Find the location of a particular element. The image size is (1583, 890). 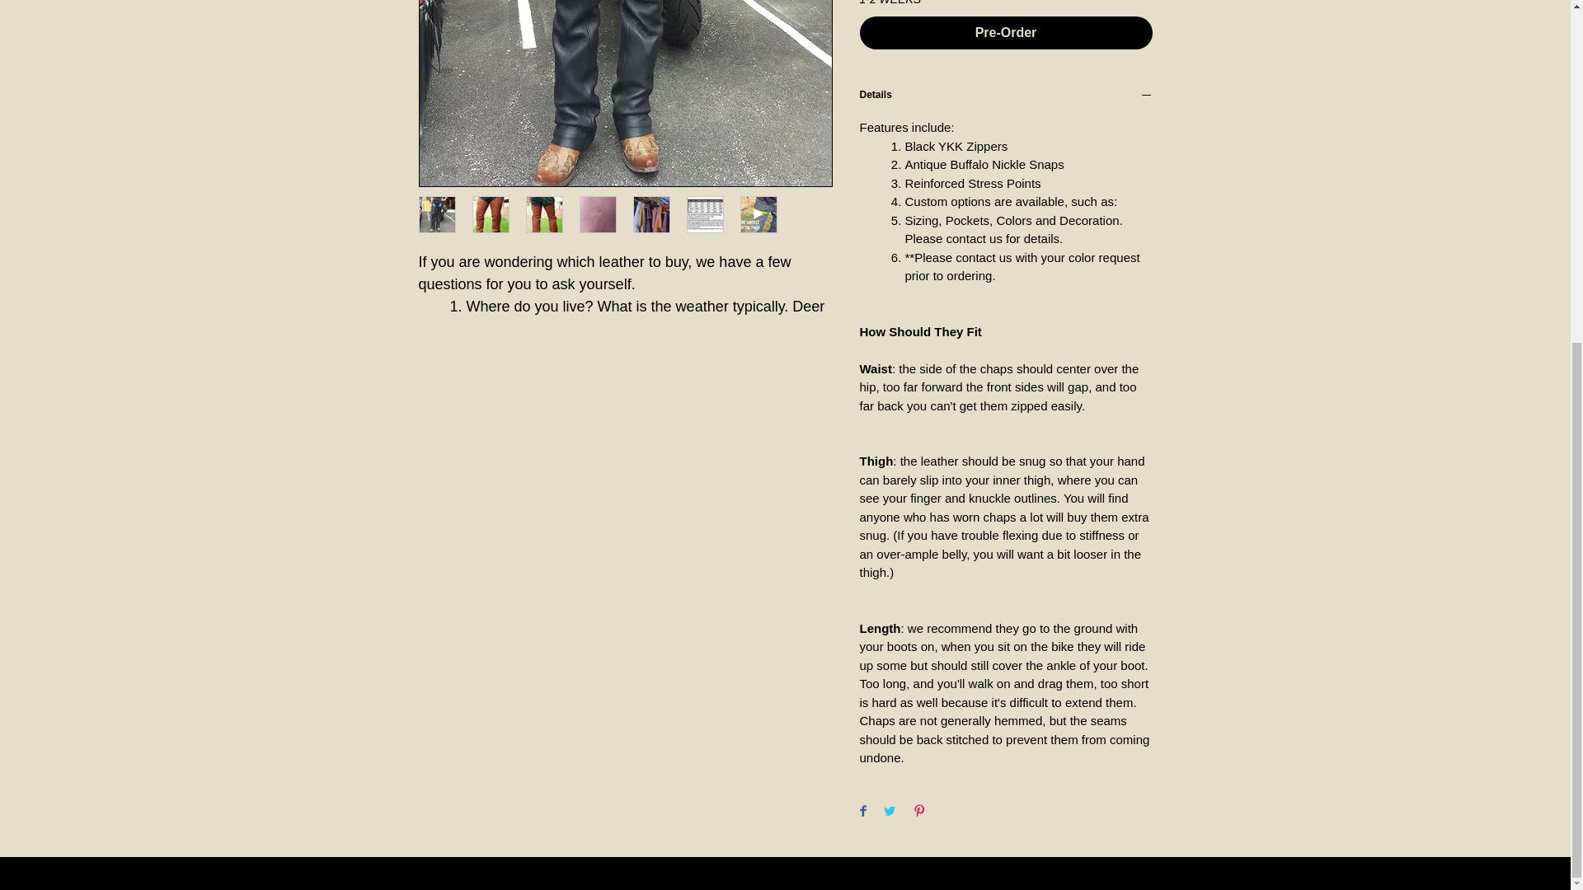

Pre-Order is located at coordinates (1006, 33).